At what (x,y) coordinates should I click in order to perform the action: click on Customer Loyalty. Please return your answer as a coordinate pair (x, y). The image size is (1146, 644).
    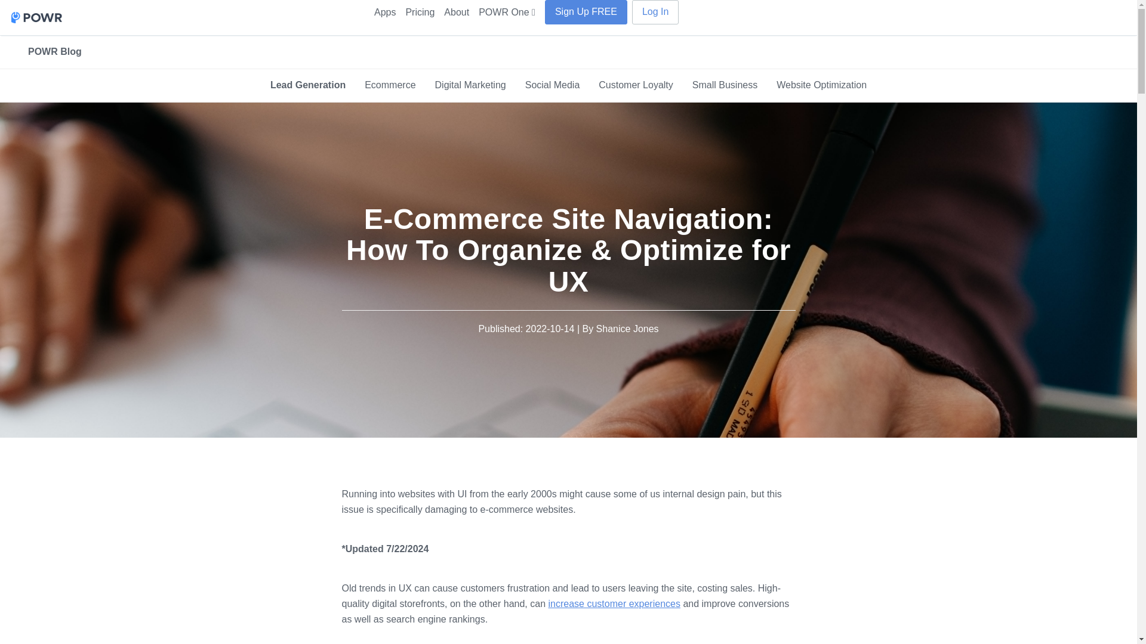
    Looking at the image, I should click on (636, 85).